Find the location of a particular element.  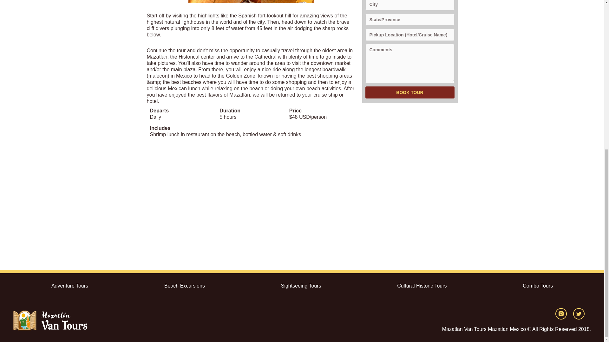

Cultural Historic Tours is located at coordinates (422, 286).